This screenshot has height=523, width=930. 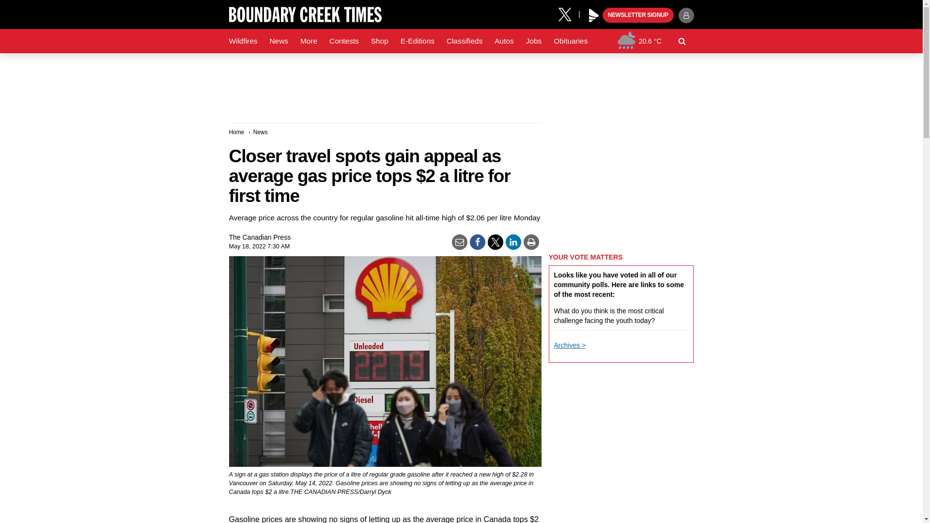 What do you see at coordinates (594, 15) in the screenshot?
I see `Black Press Media` at bounding box center [594, 15].